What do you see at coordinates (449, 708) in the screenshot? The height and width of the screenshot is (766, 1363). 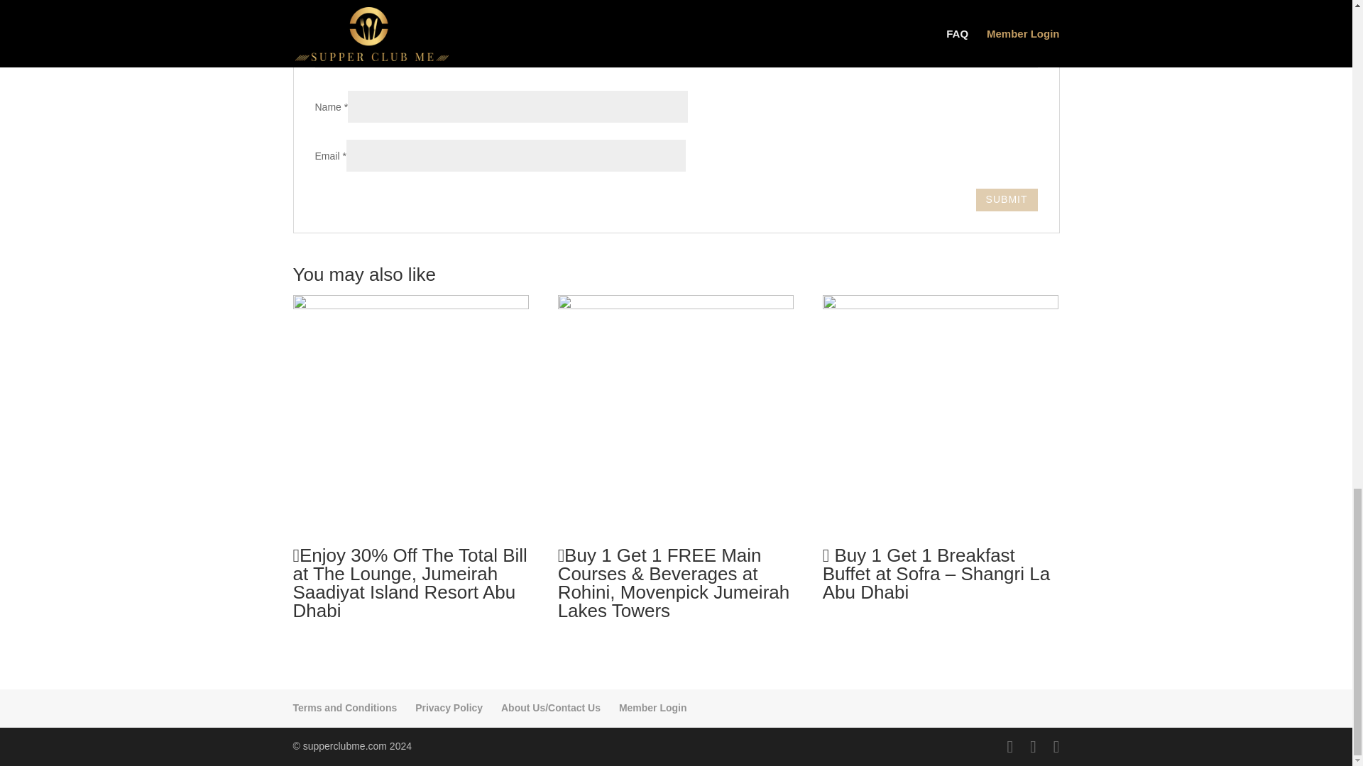 I see `Privacy Policy` at bounding box center [449, 708].